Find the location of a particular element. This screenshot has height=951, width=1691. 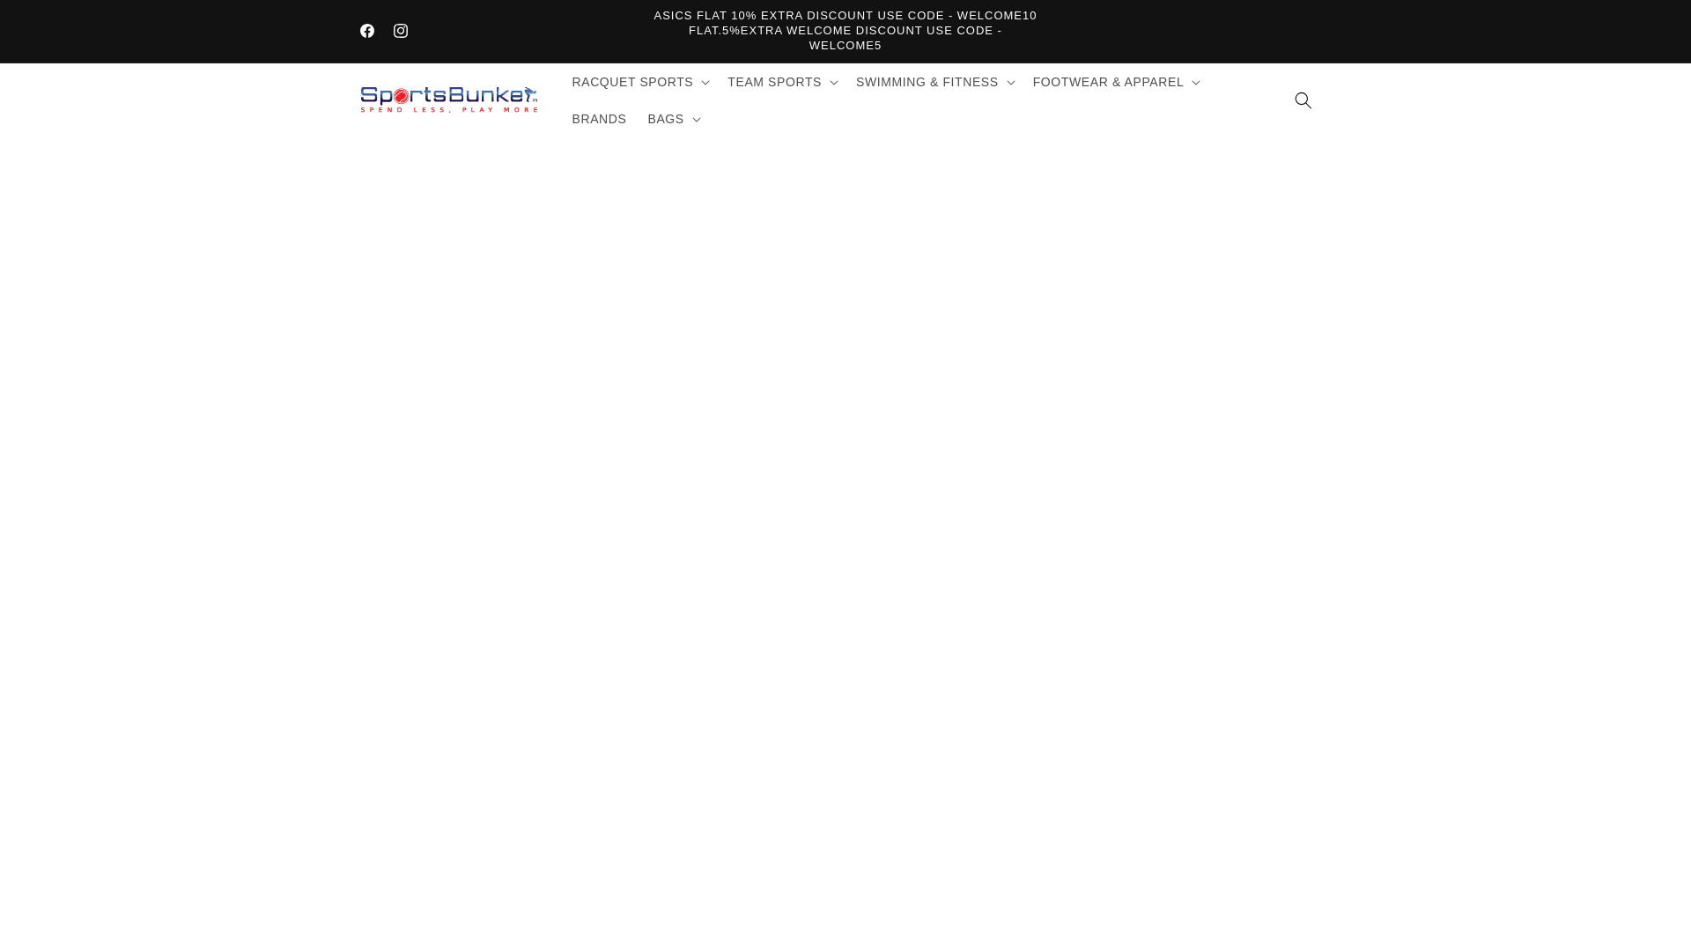

Facebook is located at coordinates (366, 31).